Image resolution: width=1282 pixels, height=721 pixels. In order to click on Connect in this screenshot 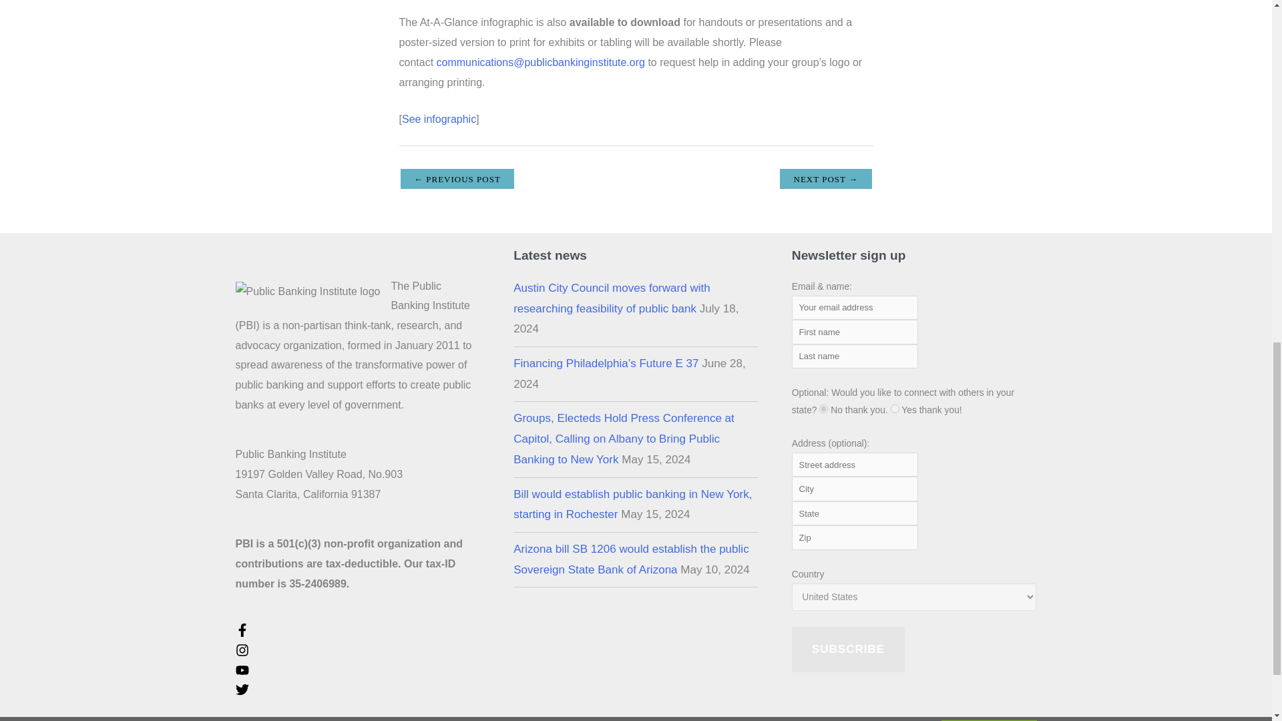, I will do `click(895, 409)`.